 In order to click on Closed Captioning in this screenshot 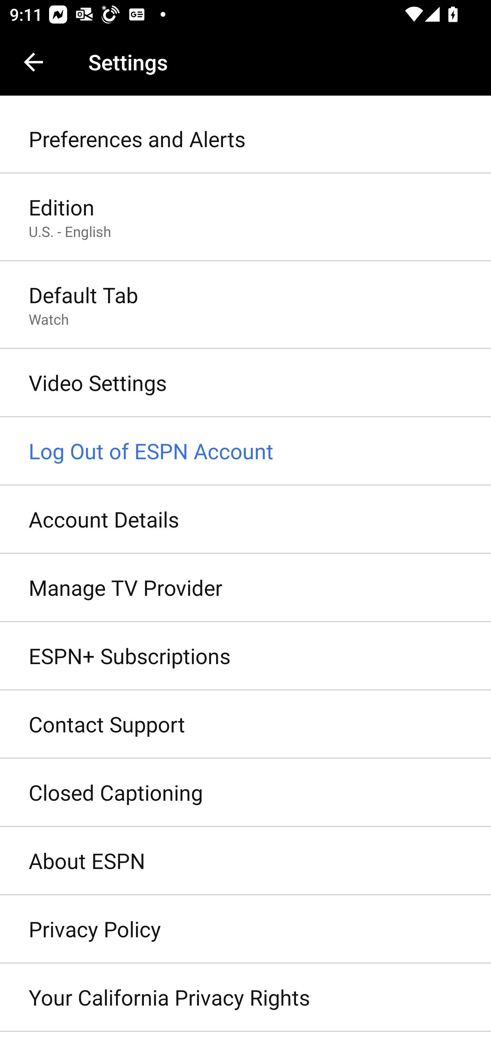, I will do `click(245, 793)`.